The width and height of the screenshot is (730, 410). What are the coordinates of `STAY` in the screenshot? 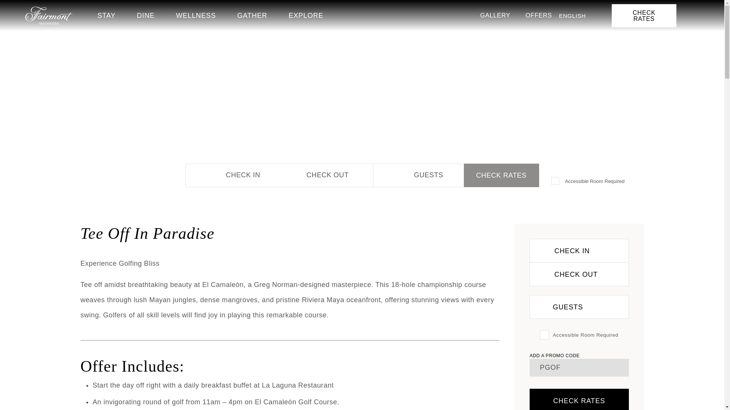 It's located at (106, 15).